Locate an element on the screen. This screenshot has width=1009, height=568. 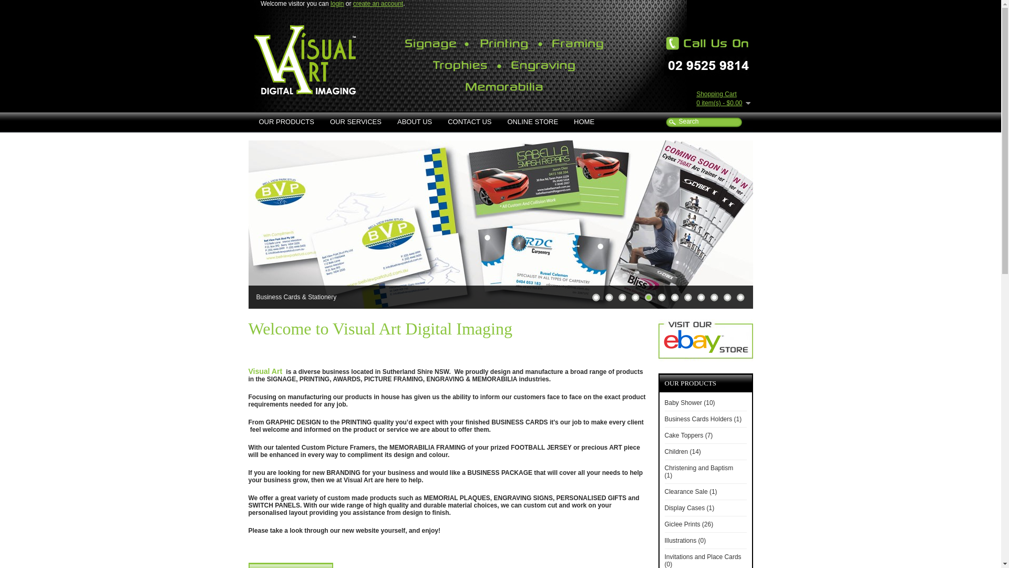
CONTACT US is located at coordinates (470, 122).